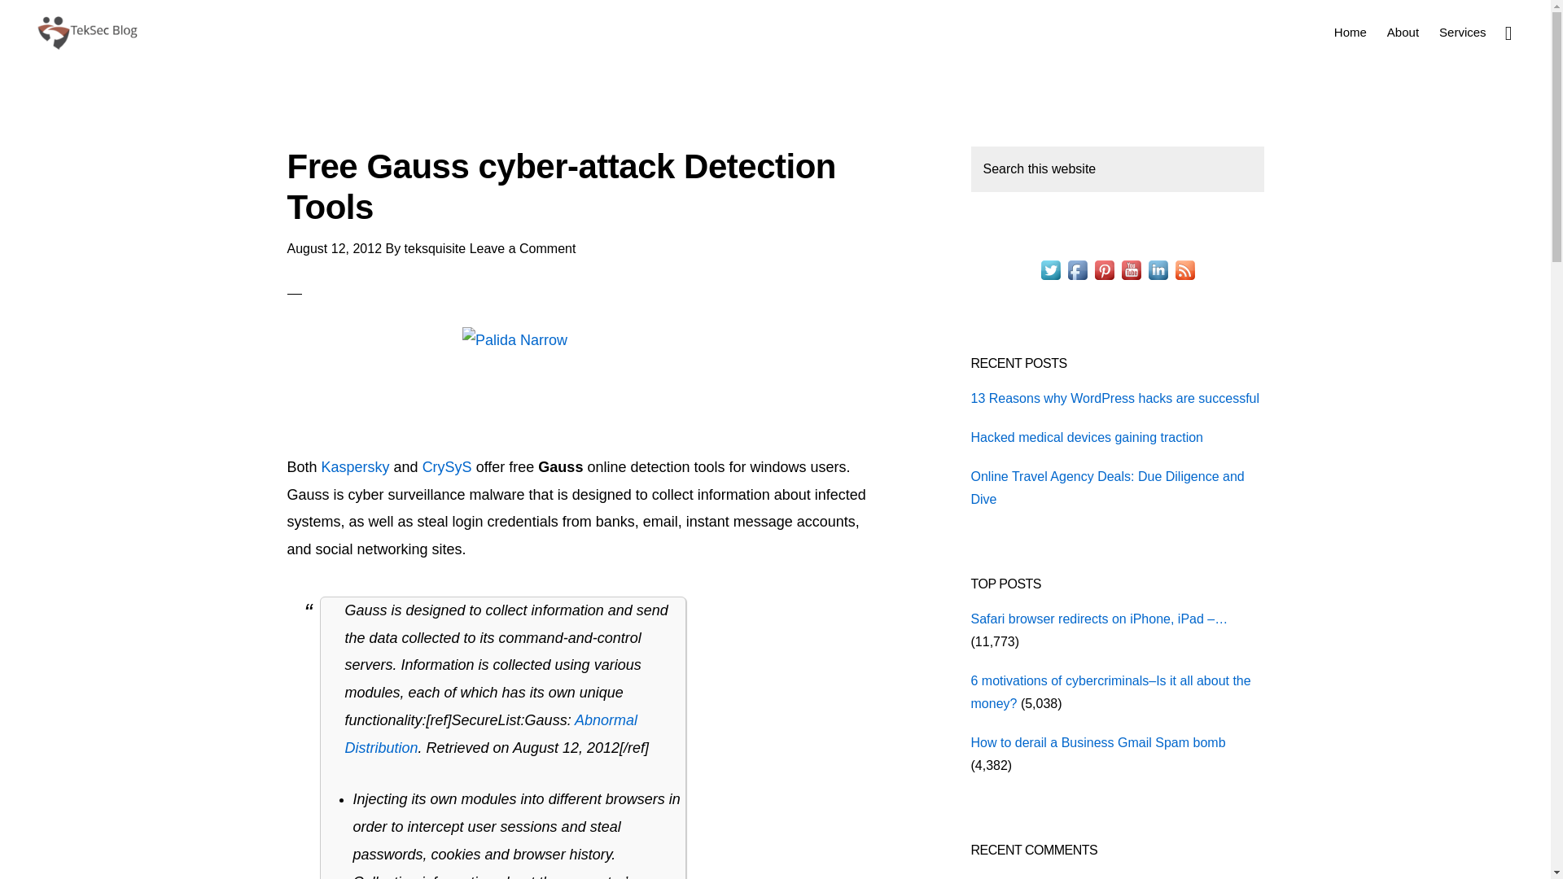  Describe the element at coordinates (435, 249) in the screenshot. I see `teksquisite` at that location.